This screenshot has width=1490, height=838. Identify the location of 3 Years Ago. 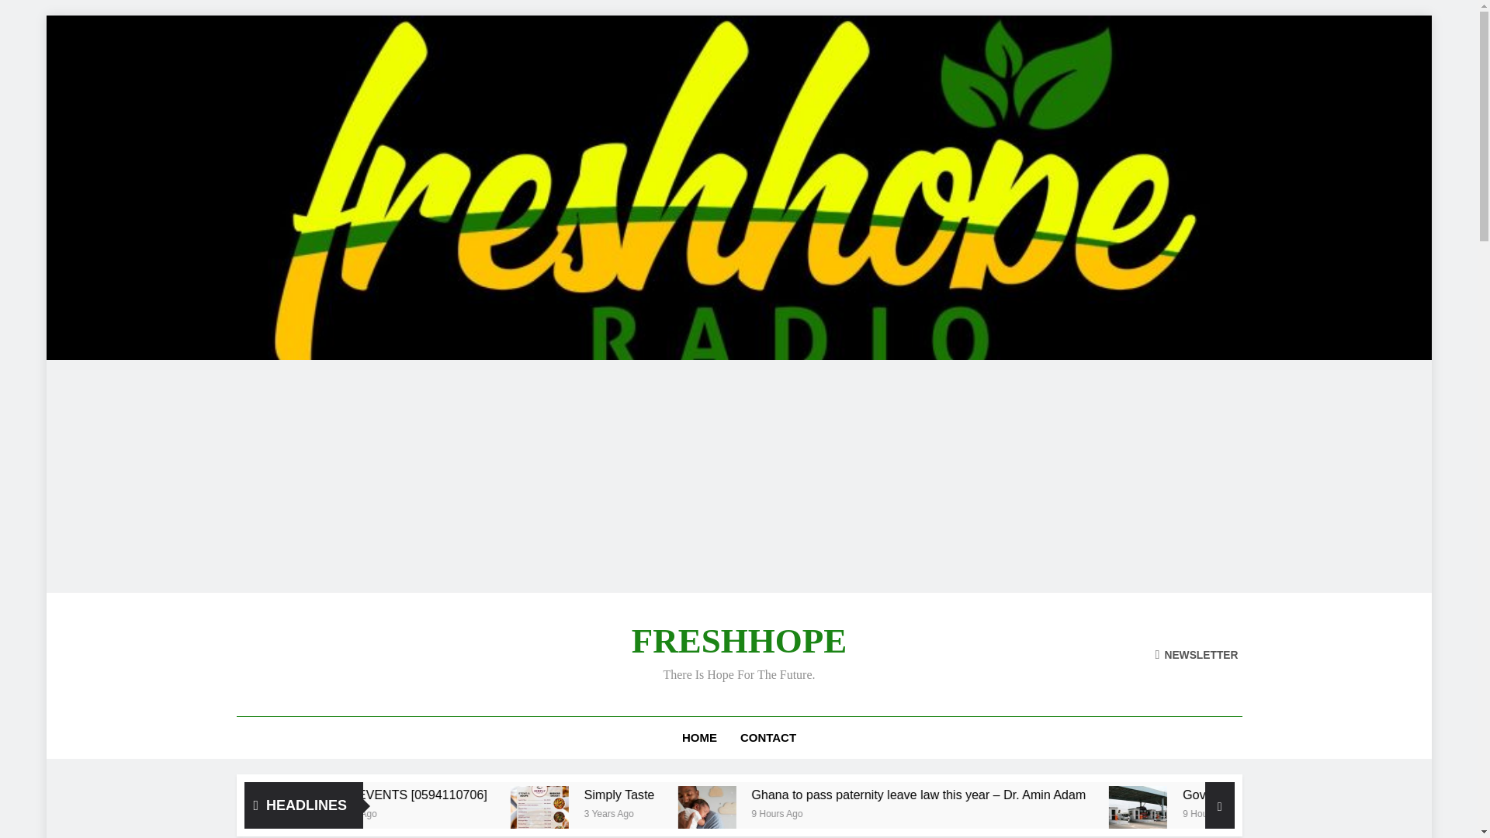
(897, 812).